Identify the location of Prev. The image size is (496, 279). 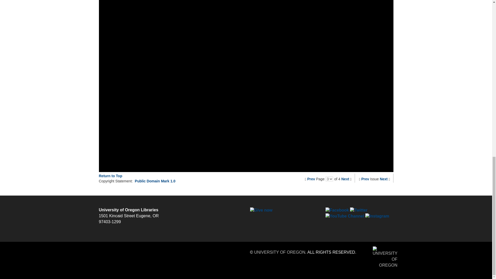
(311, 179).